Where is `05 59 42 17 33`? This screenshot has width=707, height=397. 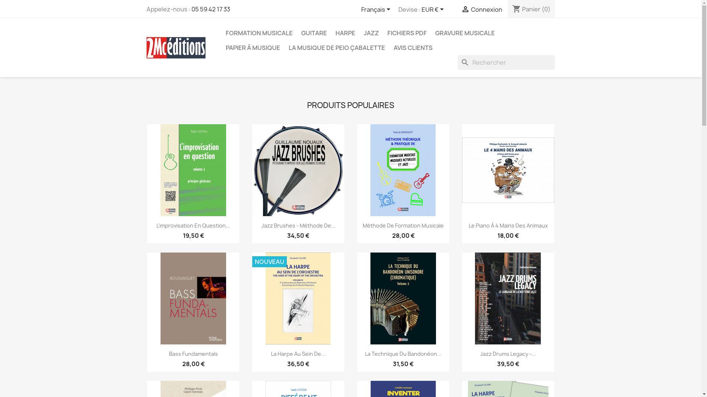
05 59 42 17 33 is located at coordinates (211, 9).